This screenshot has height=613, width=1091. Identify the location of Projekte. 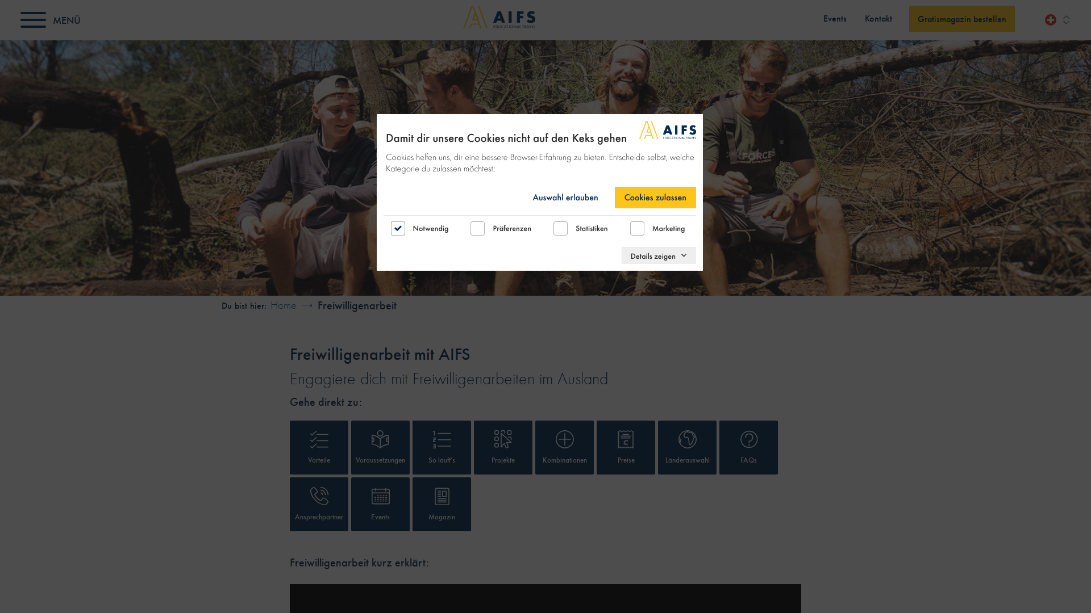
(503, 447).